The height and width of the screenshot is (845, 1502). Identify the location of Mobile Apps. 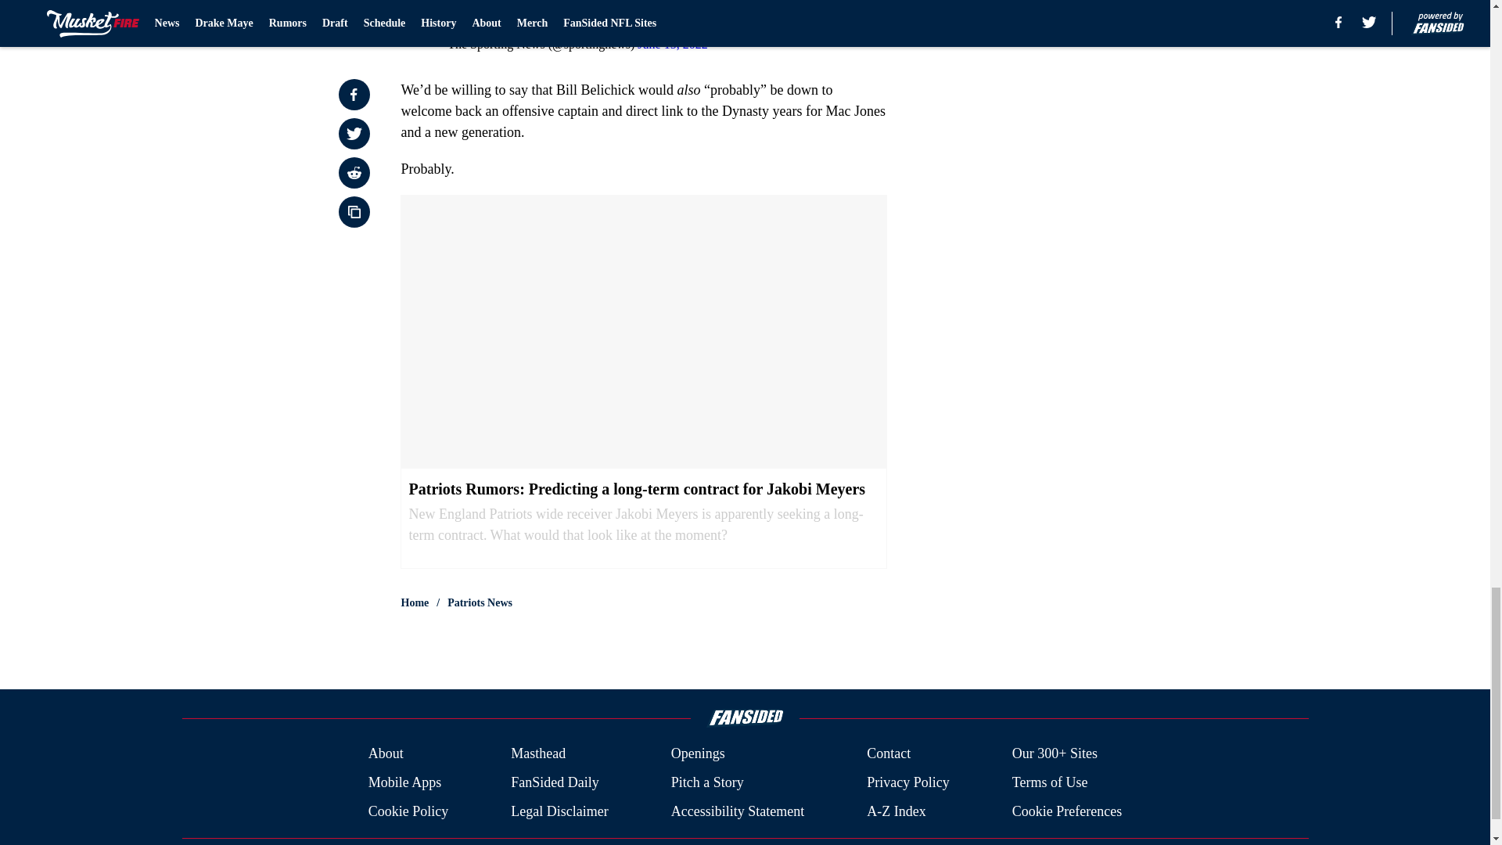
(404, 782).